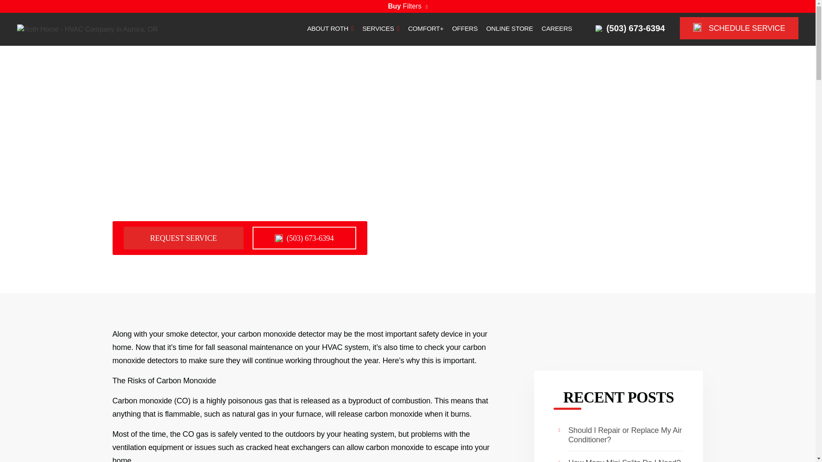 The width and height of the screenshot is (822, 462). Describe the element at coordinates (381, 29) in the screenshot. I see `Services` at that location.